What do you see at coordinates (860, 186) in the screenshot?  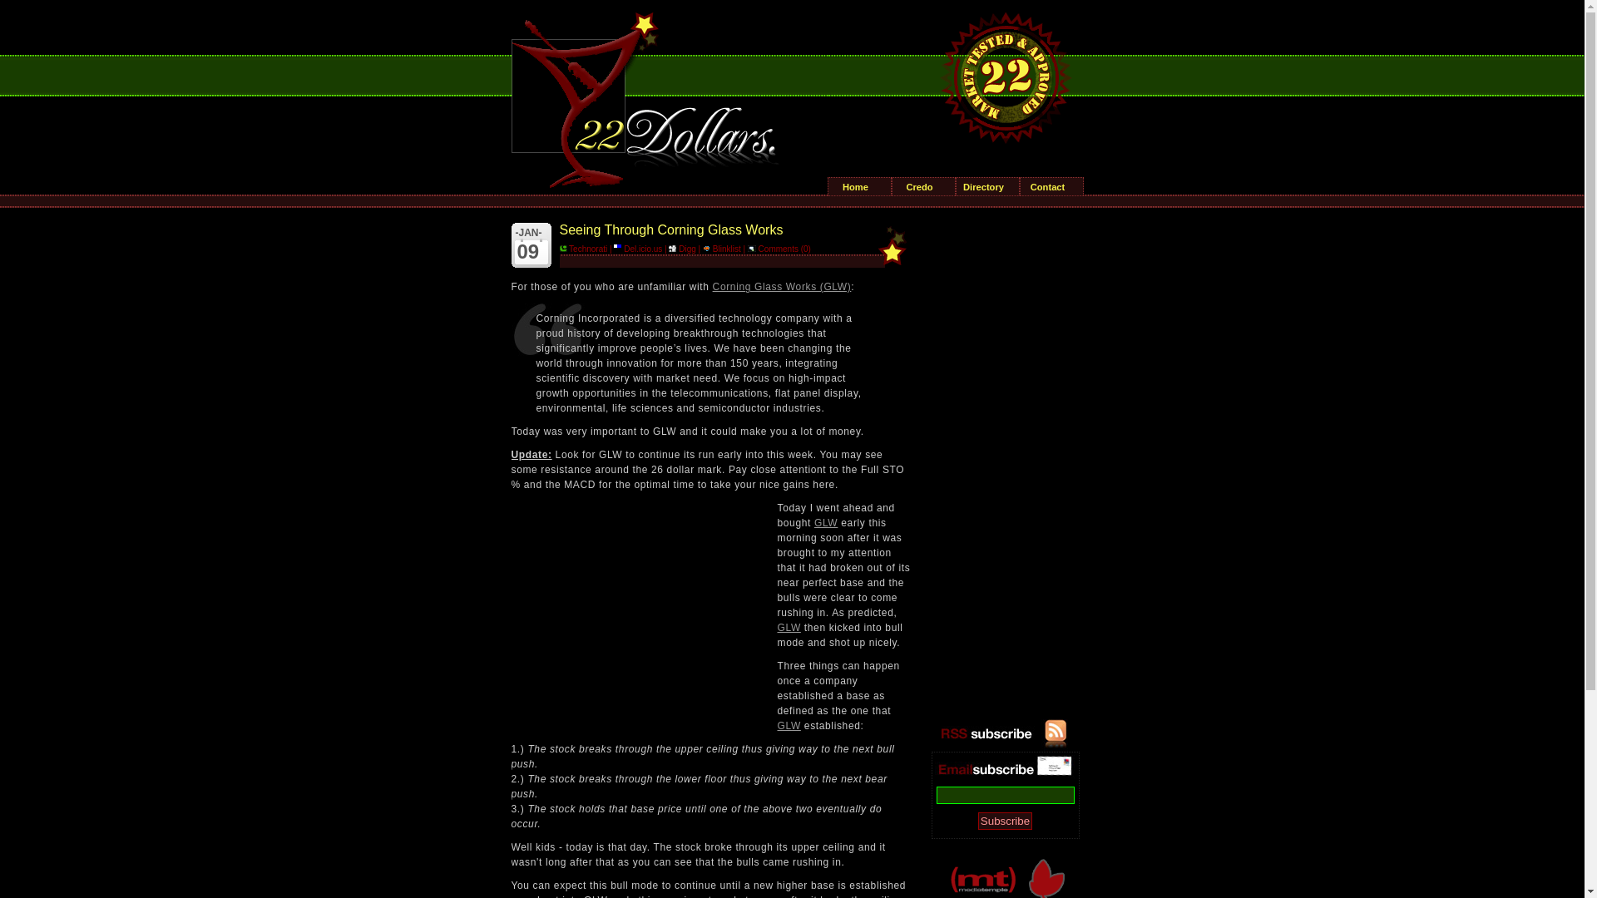 I see `Home` at bounding box center [860, 186].